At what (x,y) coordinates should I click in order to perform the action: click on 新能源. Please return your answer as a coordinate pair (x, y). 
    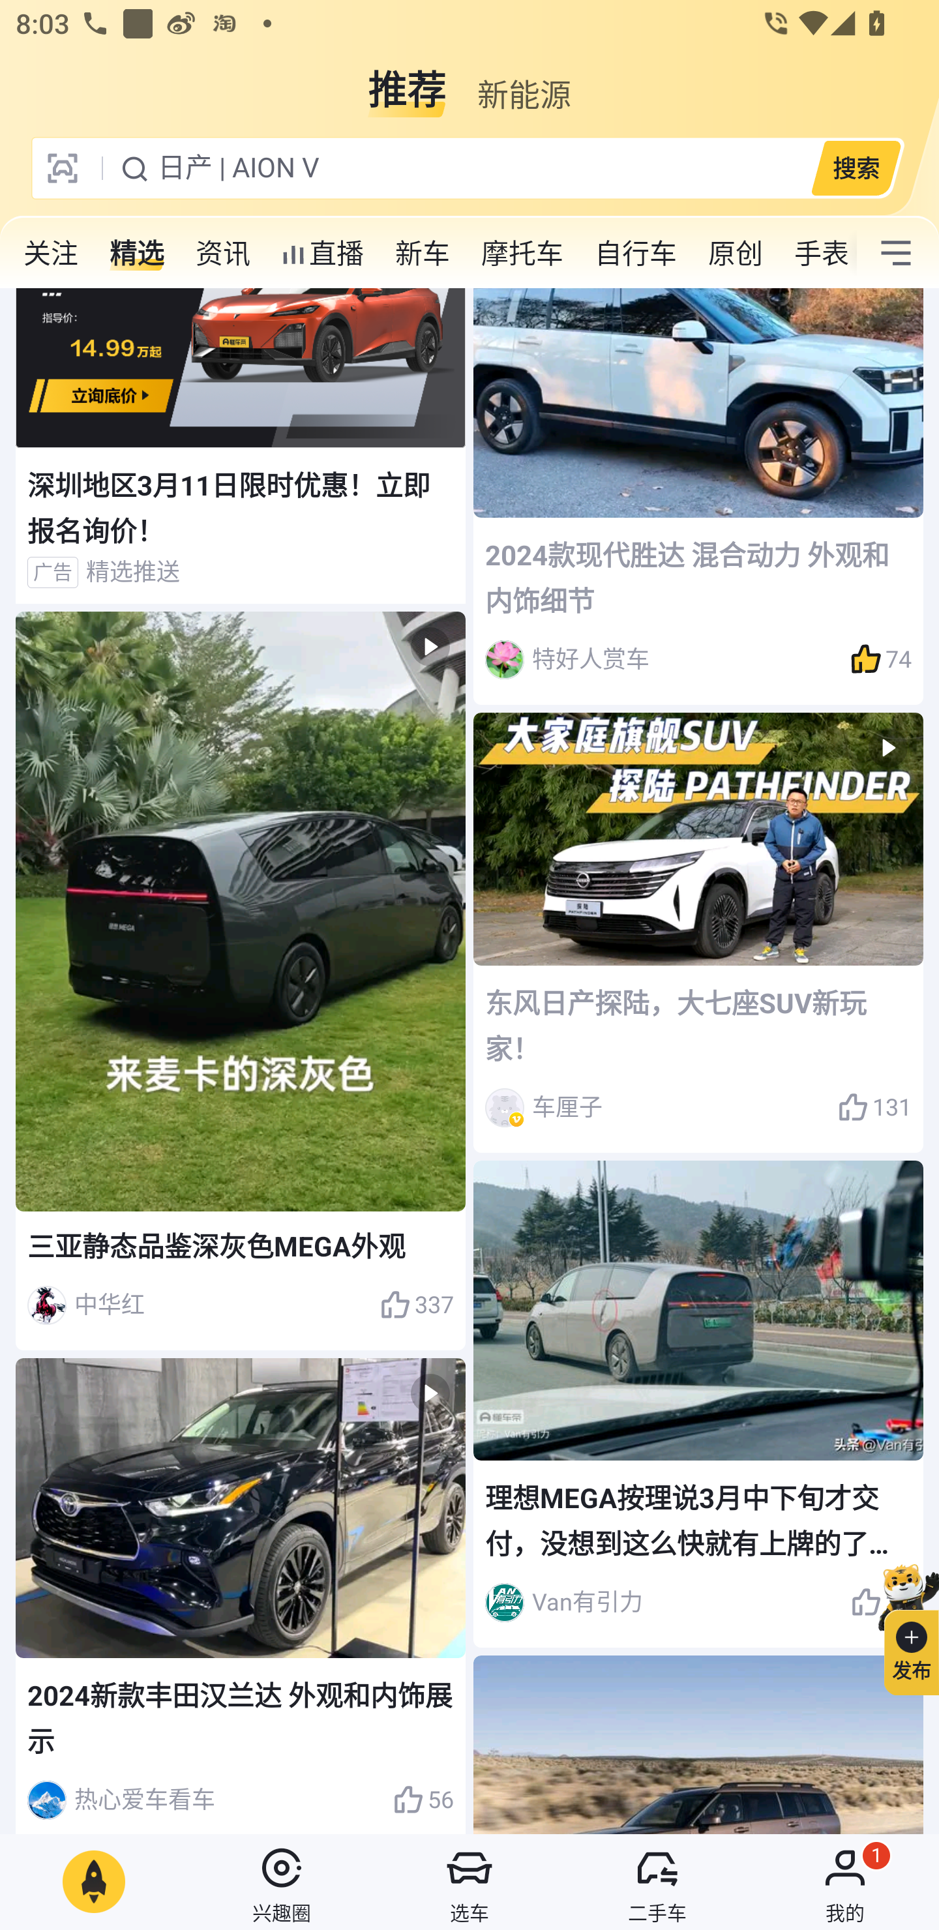
    Looking at the image, I should click on (524, 81).